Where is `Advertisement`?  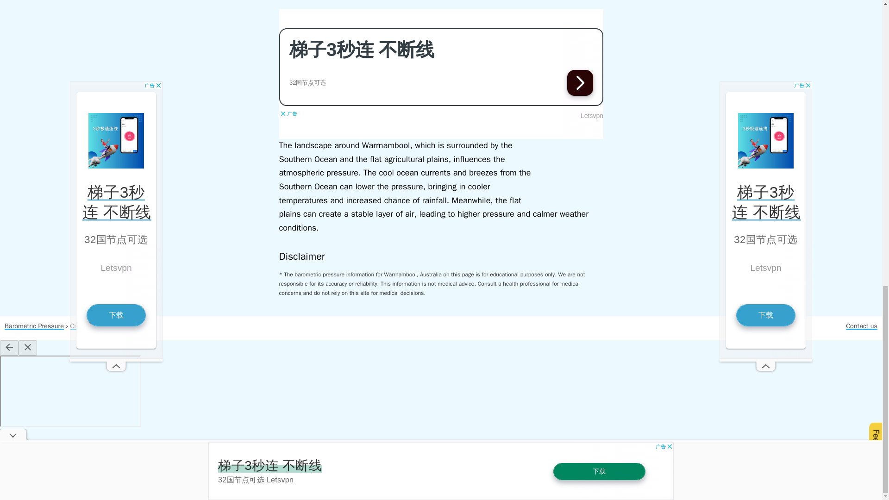
Advertisement is located at coordinates (441, 74).